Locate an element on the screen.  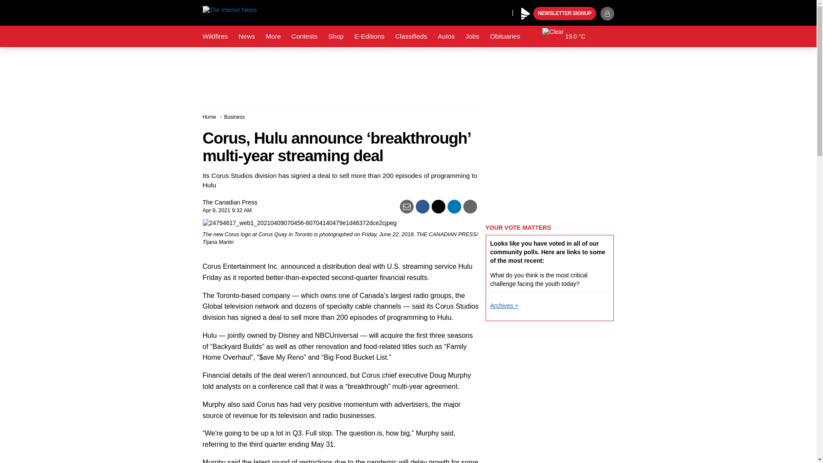
Wildfires is located at coordinates (215, 36).